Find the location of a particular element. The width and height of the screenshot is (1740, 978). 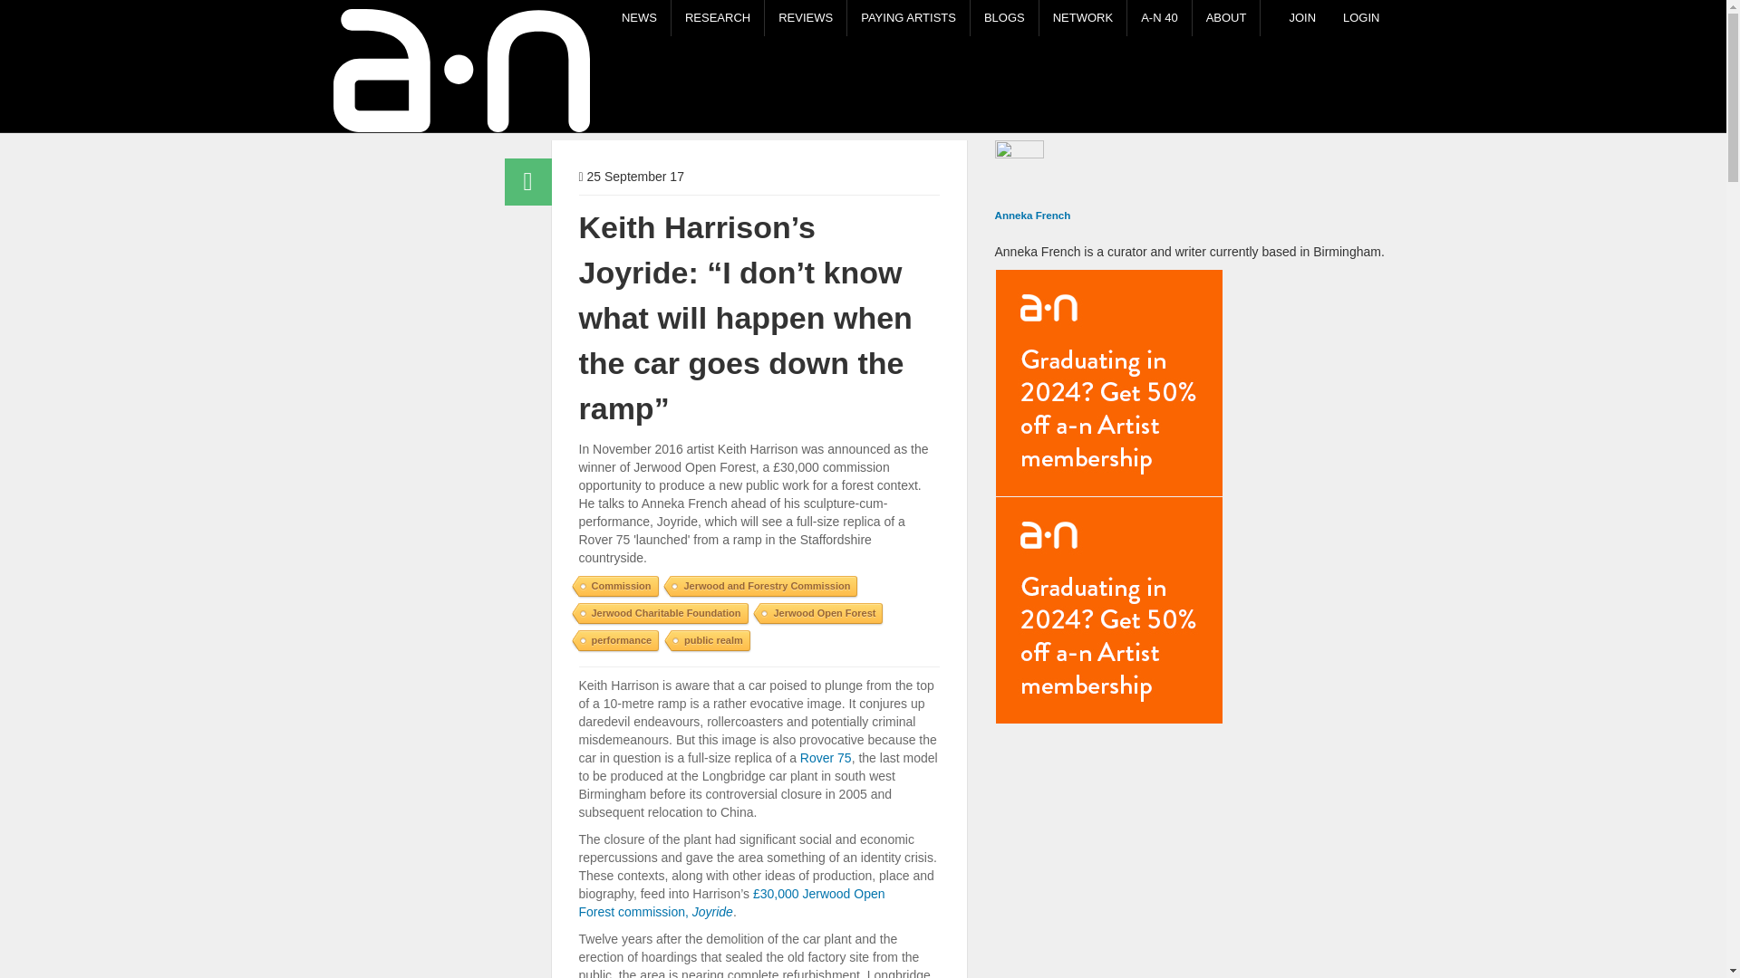

NEWS is located at coordinates (409, 106).